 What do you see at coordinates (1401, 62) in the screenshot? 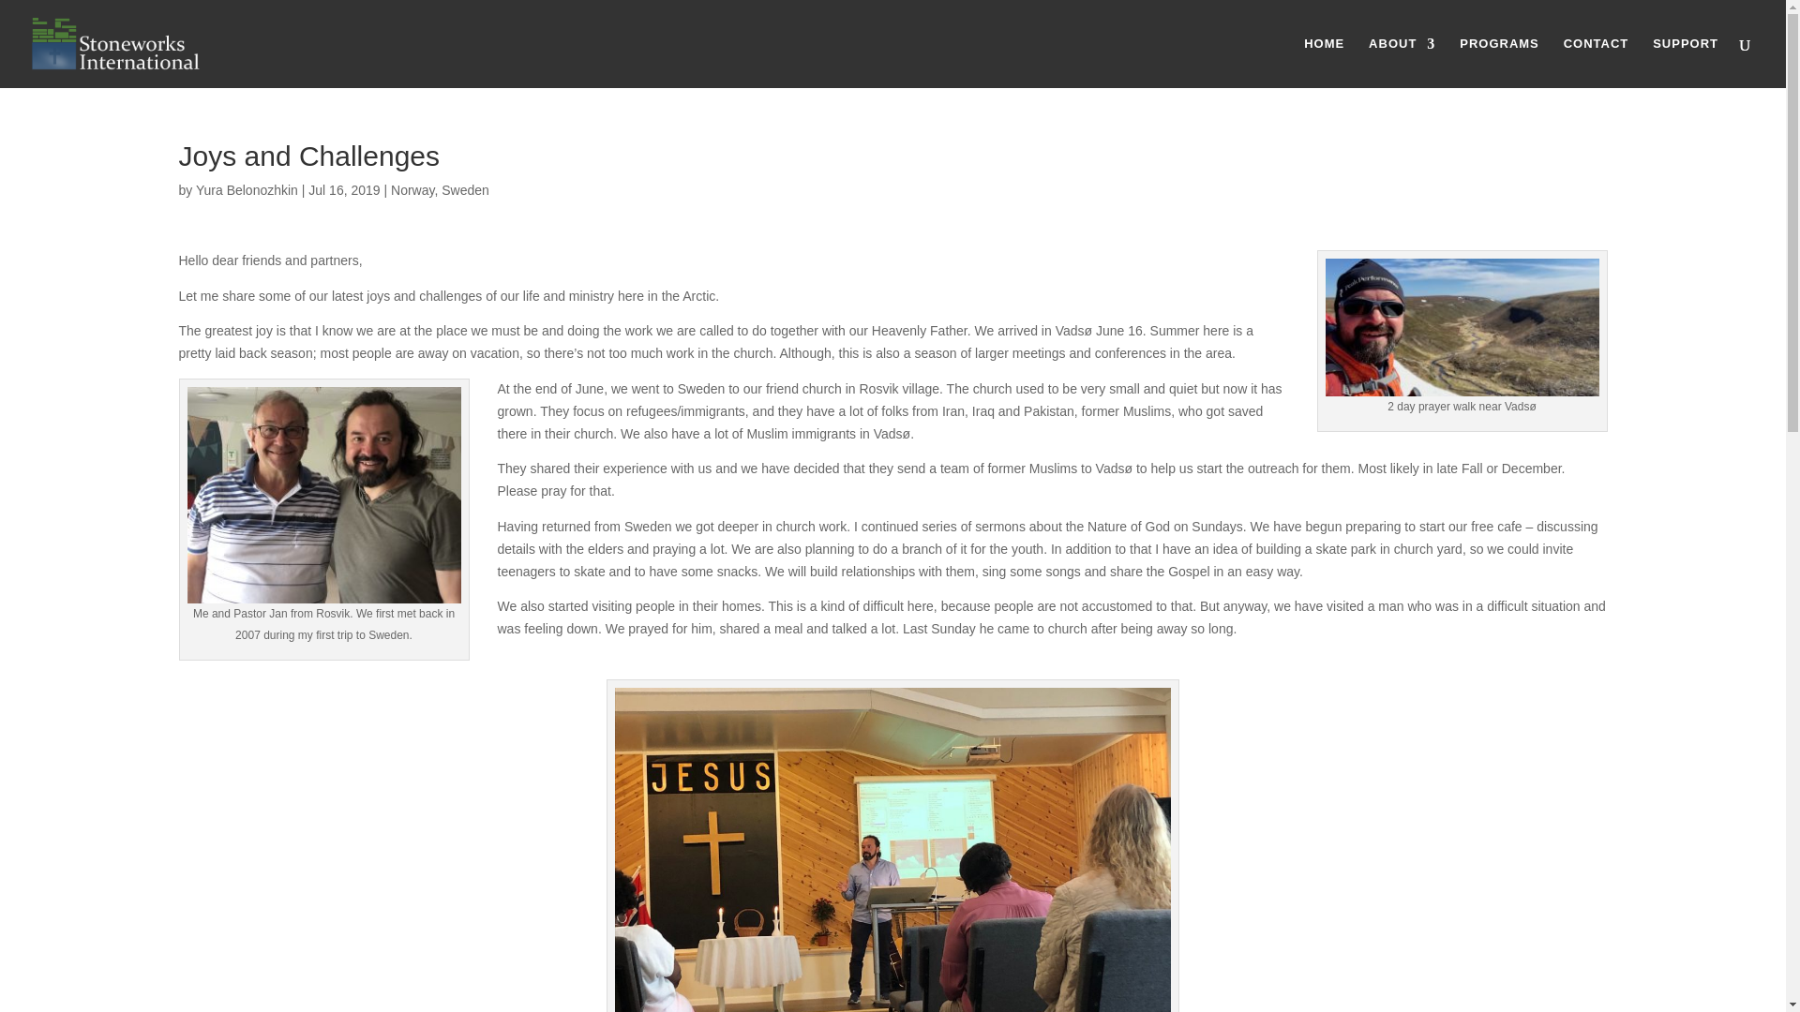
I see `ABOUT` at bounding box center [1401, 62].